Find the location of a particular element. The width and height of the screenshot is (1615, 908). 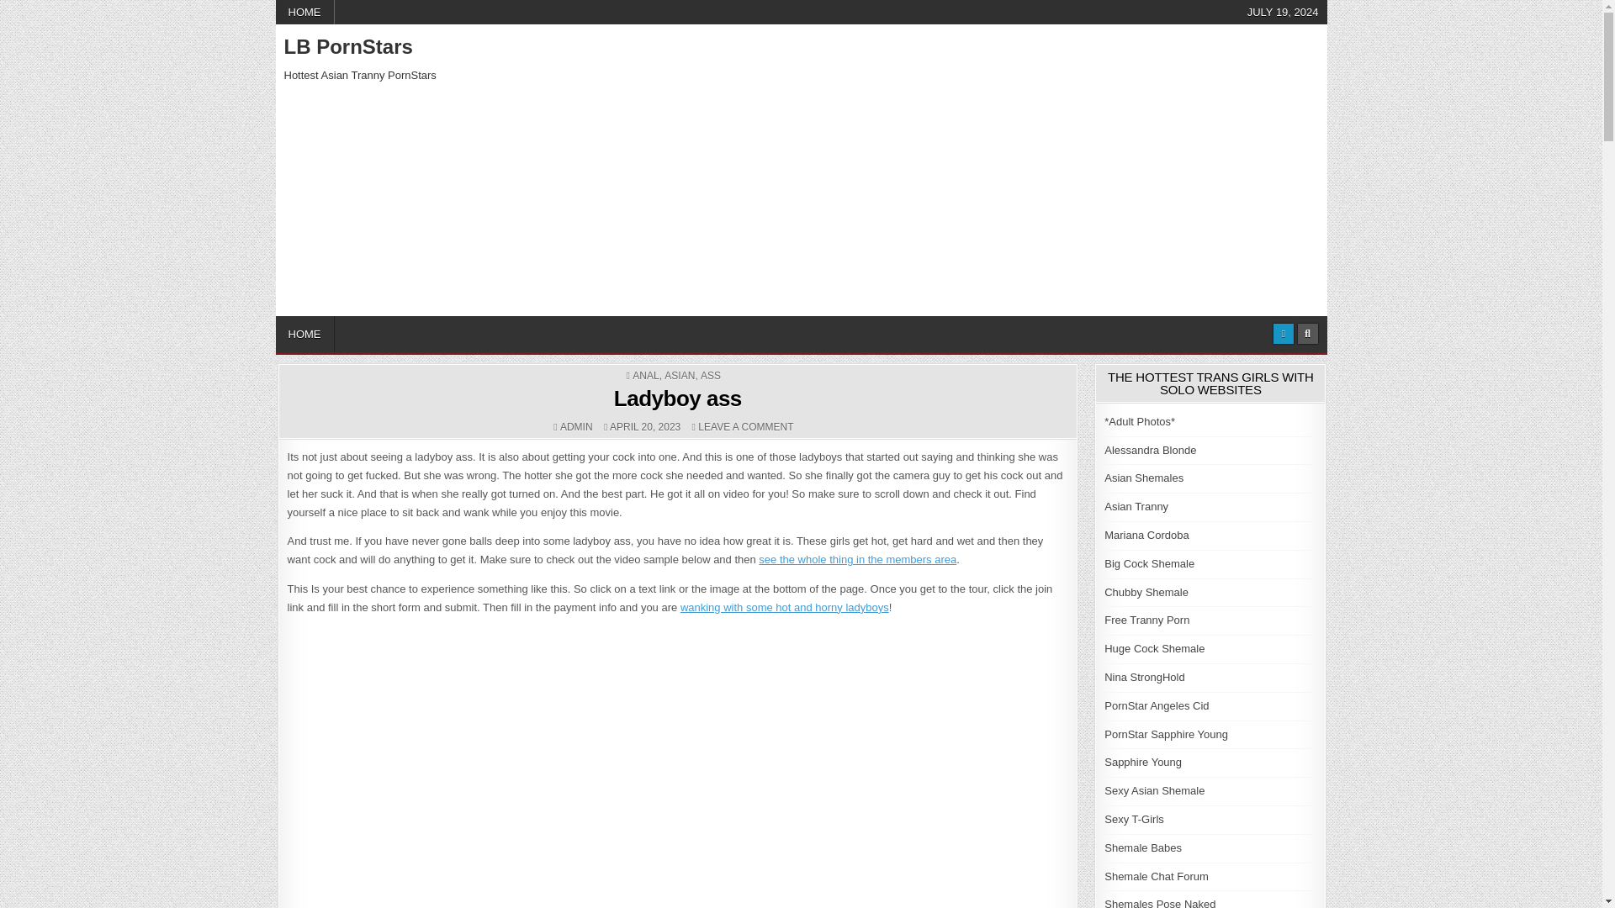

ANAL is located at coordinates (1144, 478).